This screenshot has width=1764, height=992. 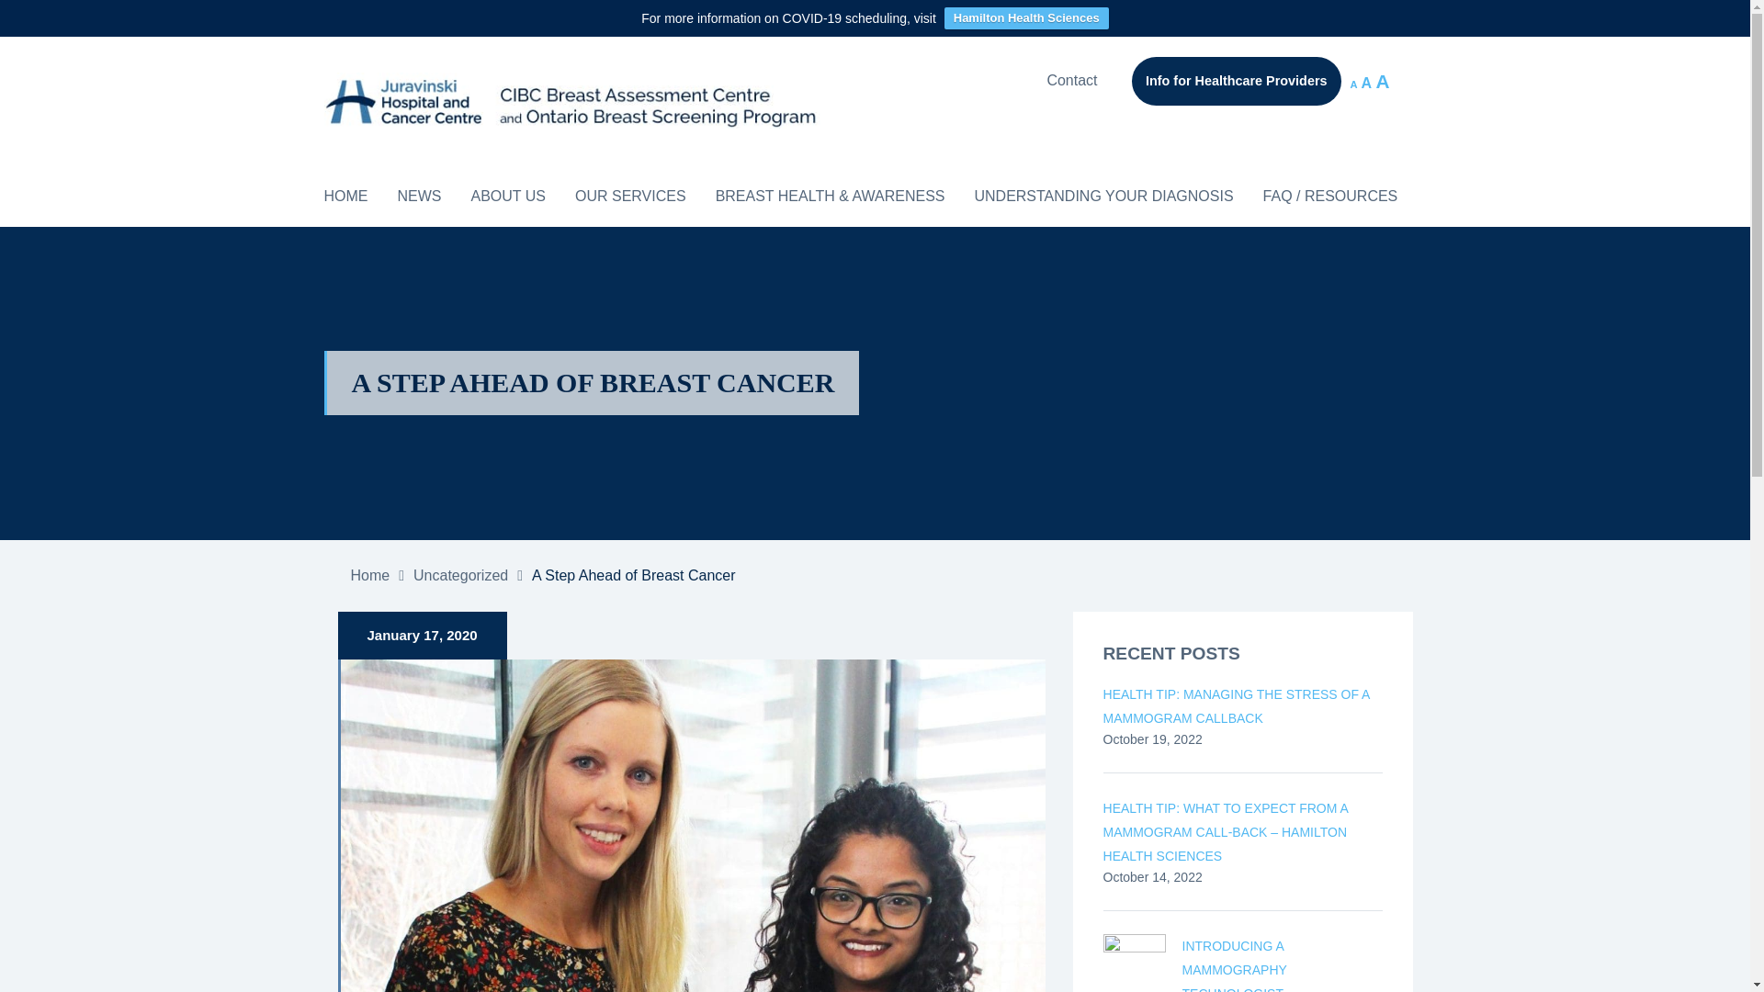 What do you see at coordinates (423, 634) in the screenshot?
I see `January 17, 2020` at bounding box center [423, 634].